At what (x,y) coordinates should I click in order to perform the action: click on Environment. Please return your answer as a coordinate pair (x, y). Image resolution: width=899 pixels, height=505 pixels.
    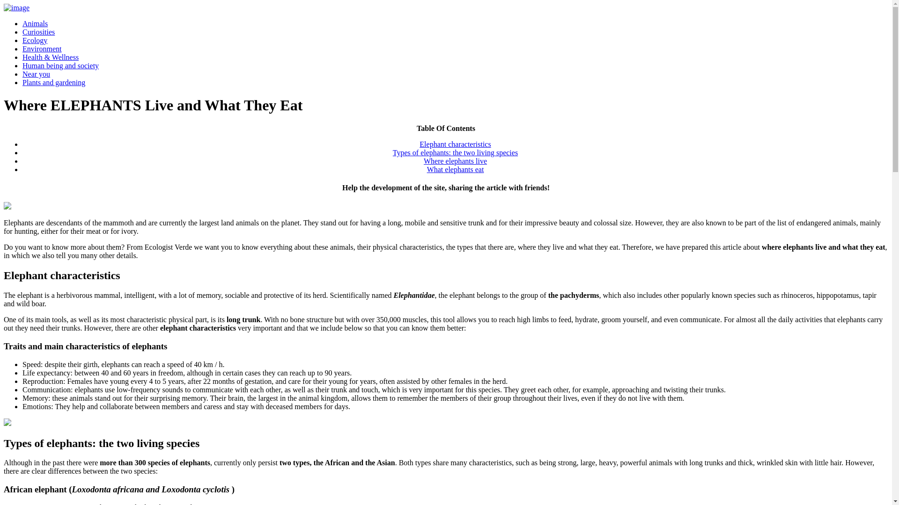
    Looking at the image, I should click on (42, 49).